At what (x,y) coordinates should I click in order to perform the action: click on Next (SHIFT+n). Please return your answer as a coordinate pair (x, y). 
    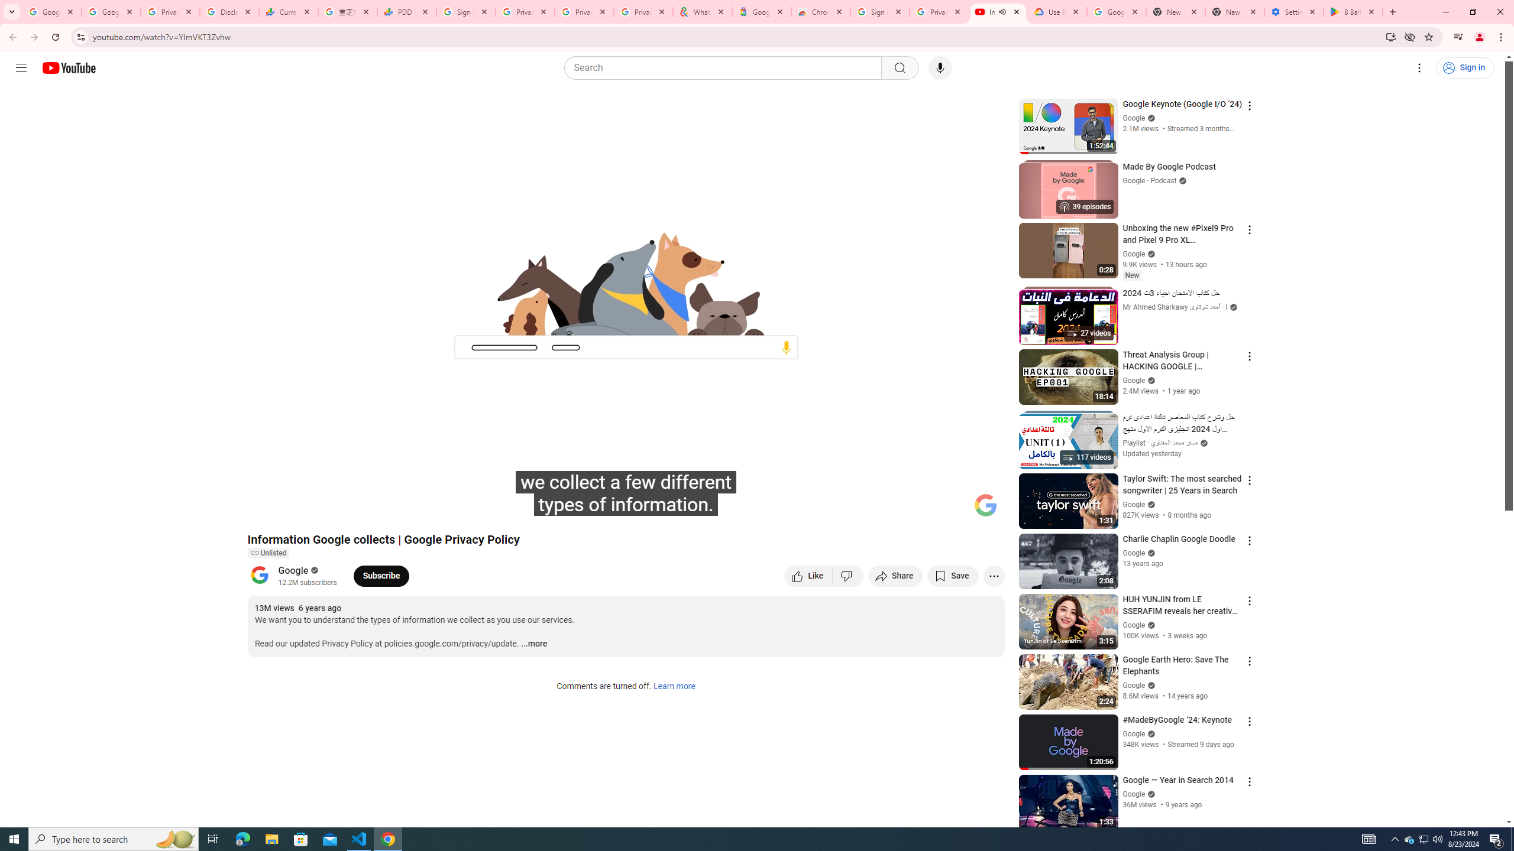
    Looking at the image, I should click on (296, 510).